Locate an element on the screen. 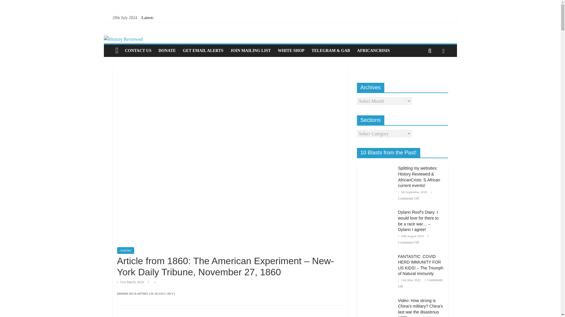  WHITE SHOP is located at coordinates (291, 51).